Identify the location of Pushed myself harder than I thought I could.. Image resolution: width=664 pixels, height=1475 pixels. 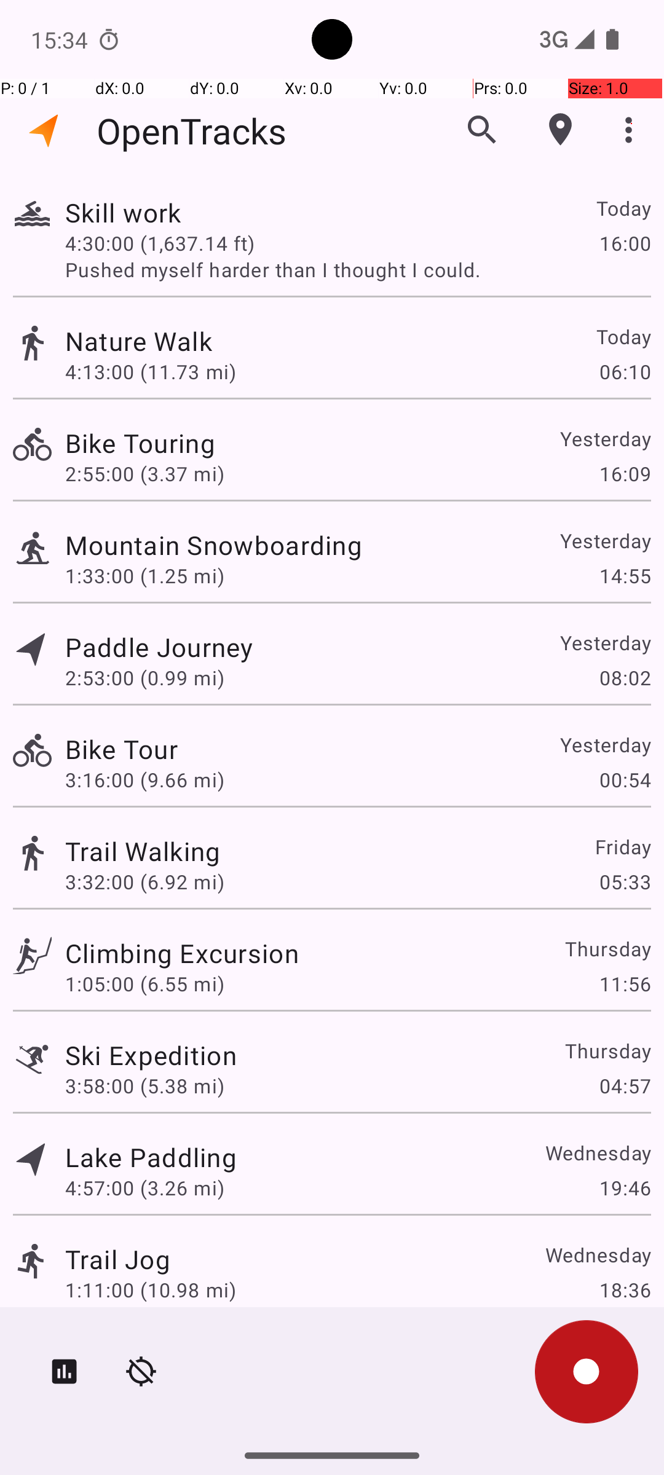
(358, 269).